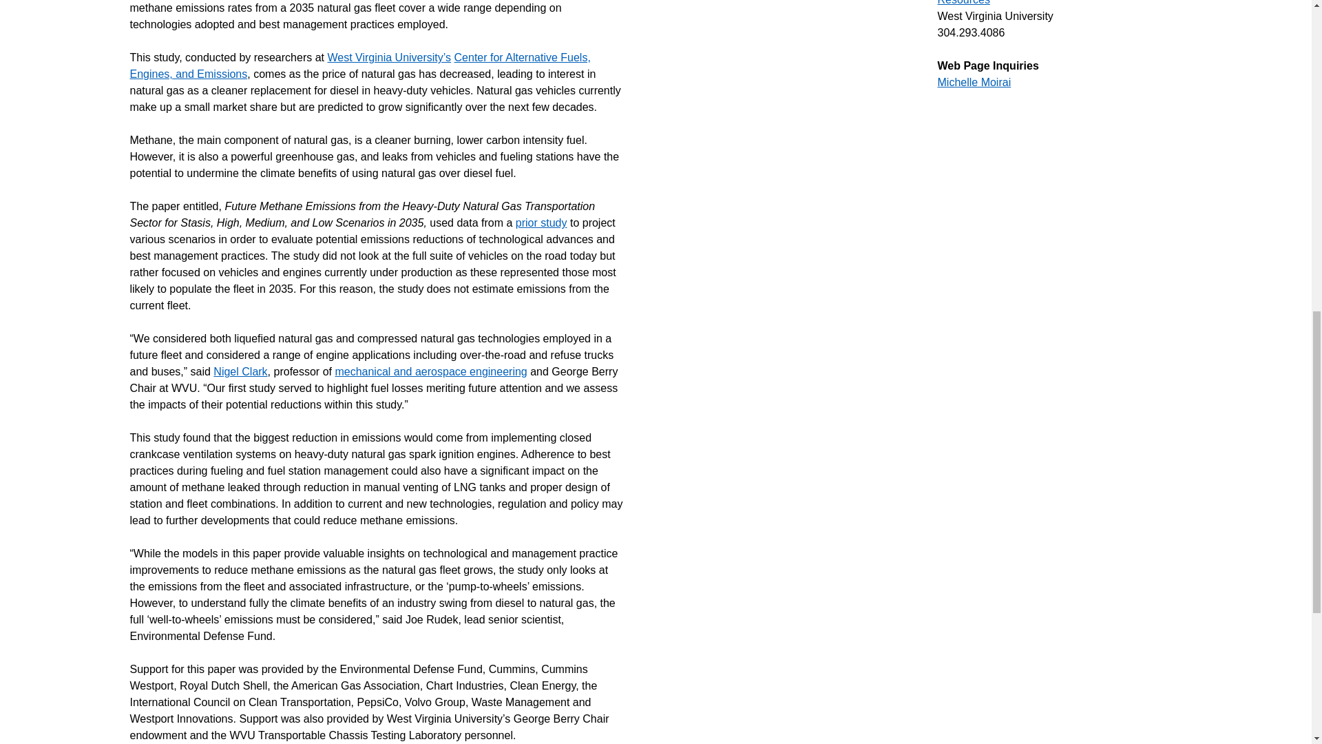  Describe the element at coordinates (430, 371) in the screenshot. I see `mechanical and aerospace engineering` at that location.